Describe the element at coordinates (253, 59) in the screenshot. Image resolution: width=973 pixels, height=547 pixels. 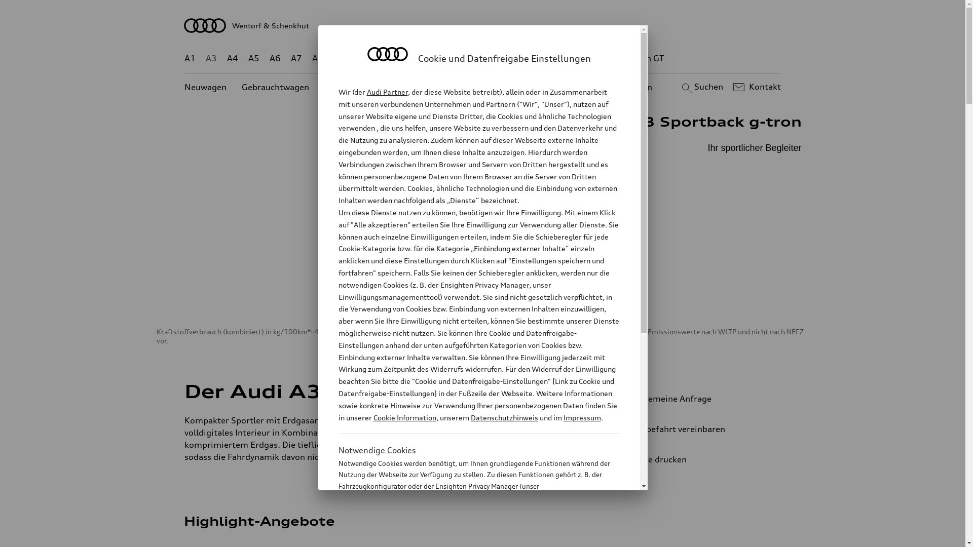
I see `A5` at that location.